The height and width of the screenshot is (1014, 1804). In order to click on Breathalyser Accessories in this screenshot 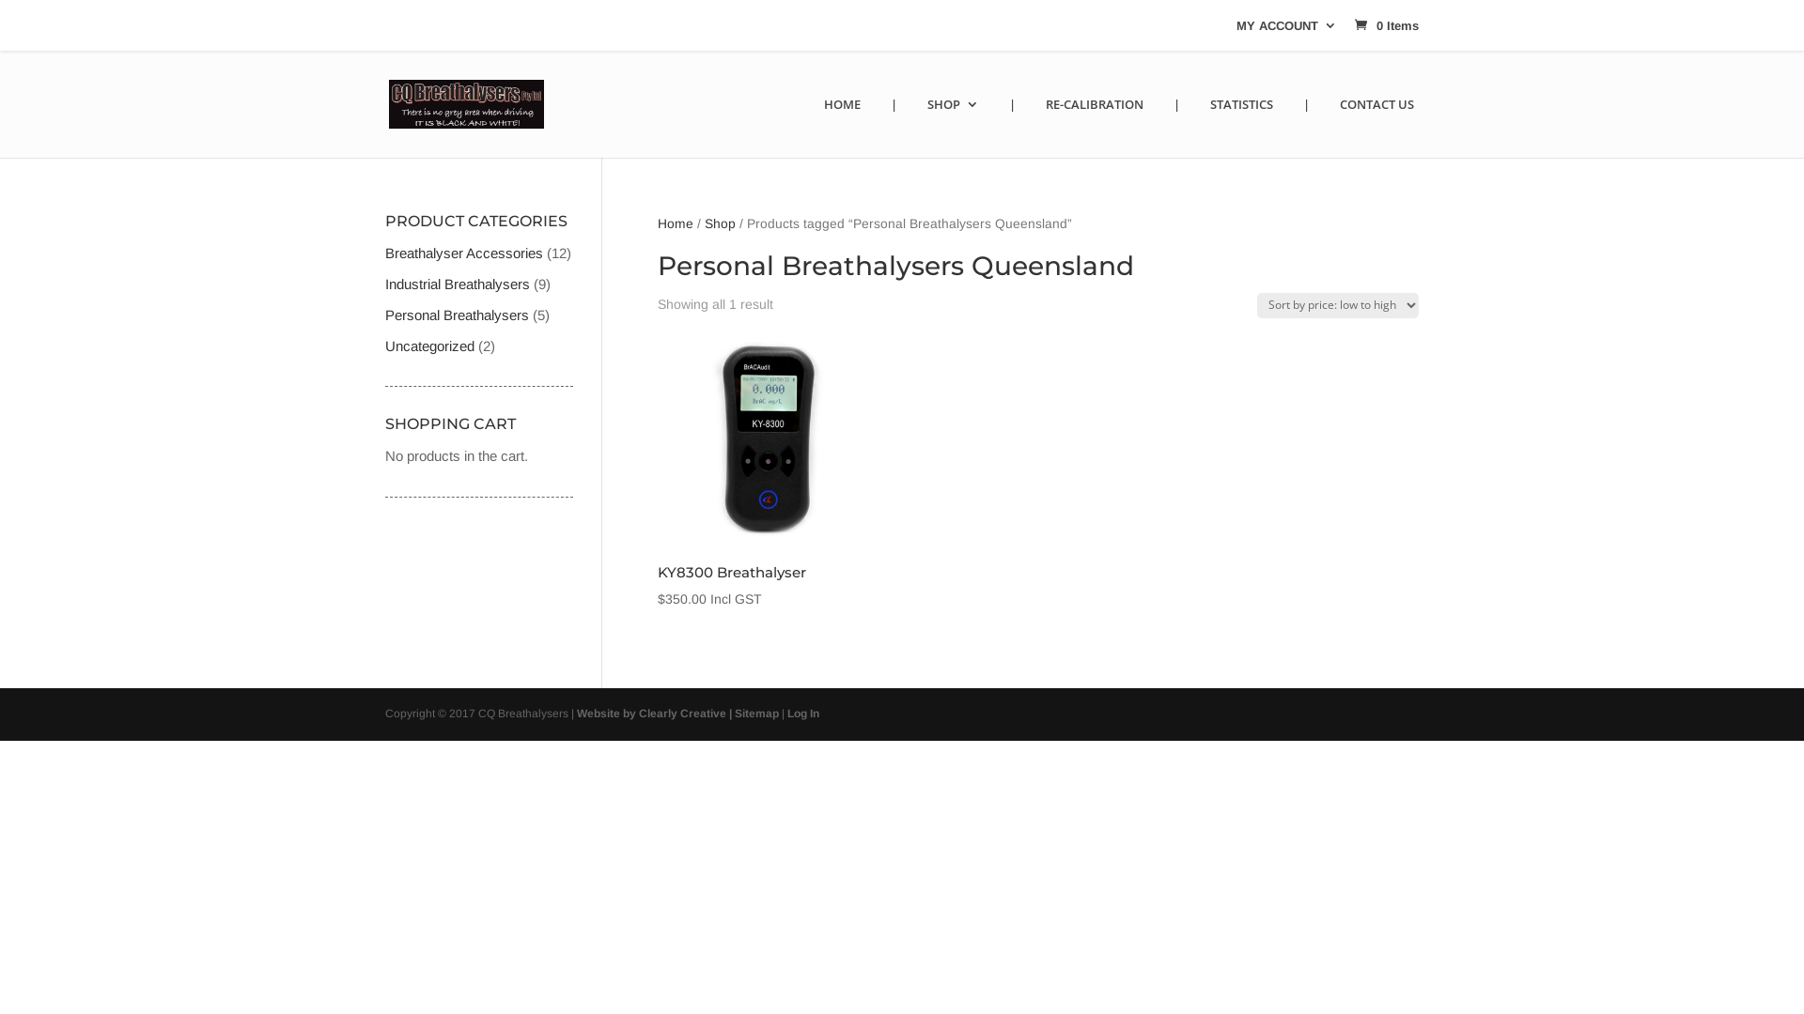, I will do `click(464, 253)`.